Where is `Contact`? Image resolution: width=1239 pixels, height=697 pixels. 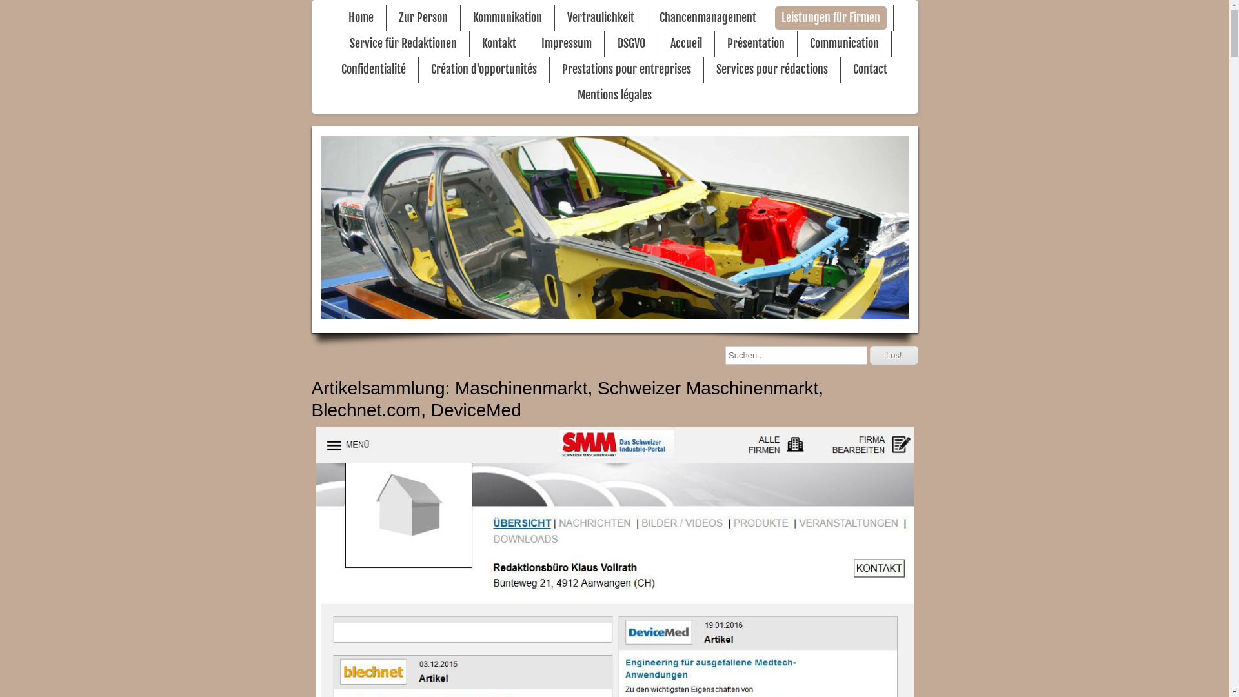 Contact is located at coordinates (870, 70).